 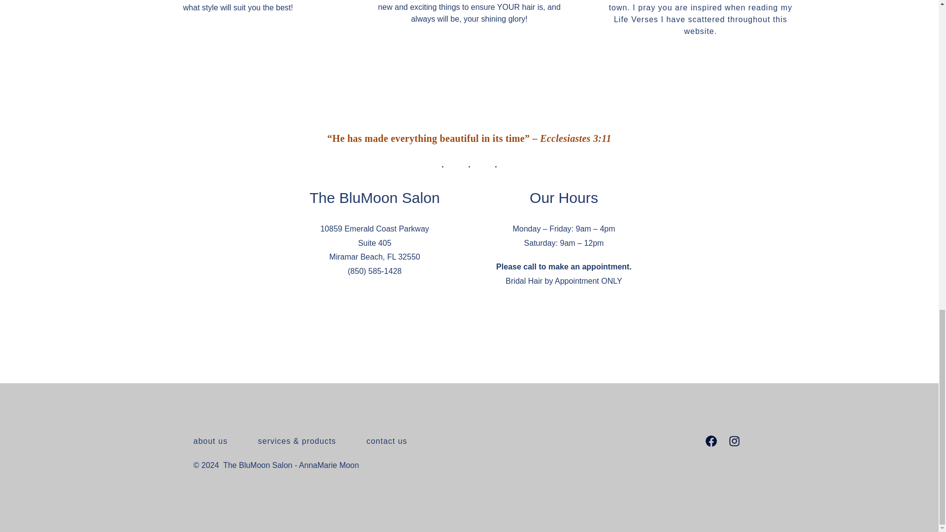 What do you see at coordinates (387, 441) in the screenshot?
I see `contact us` at bounding box center [387, 441].